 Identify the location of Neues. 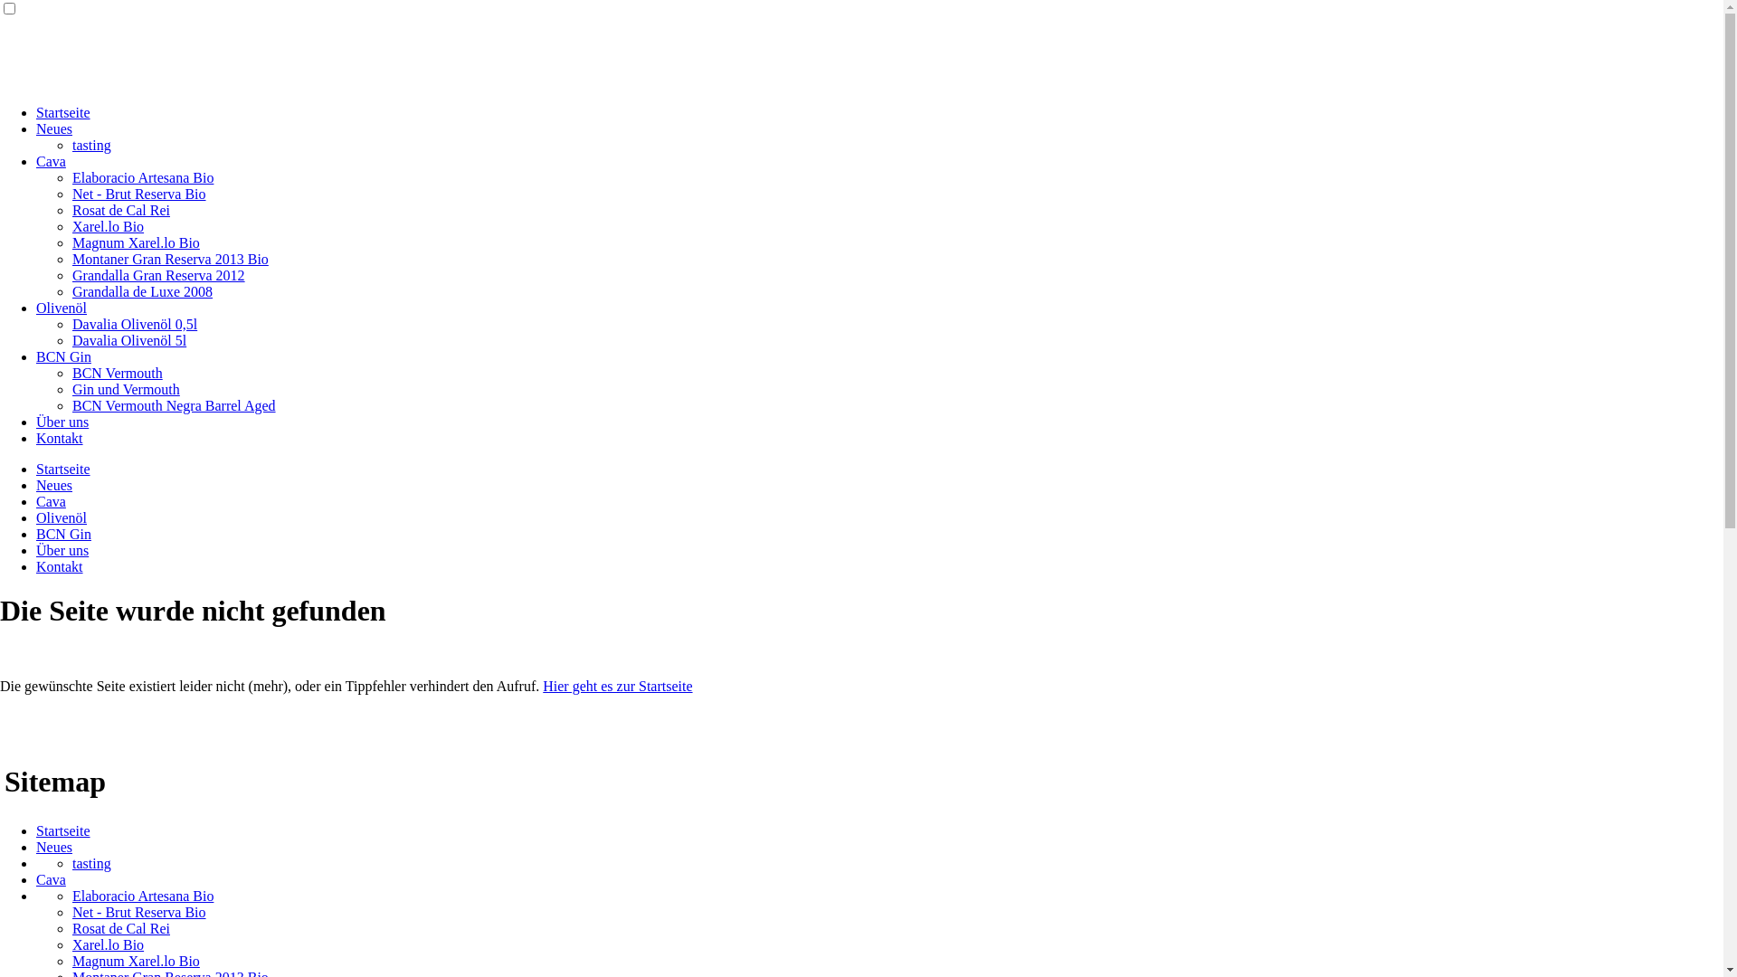
(54, 485).